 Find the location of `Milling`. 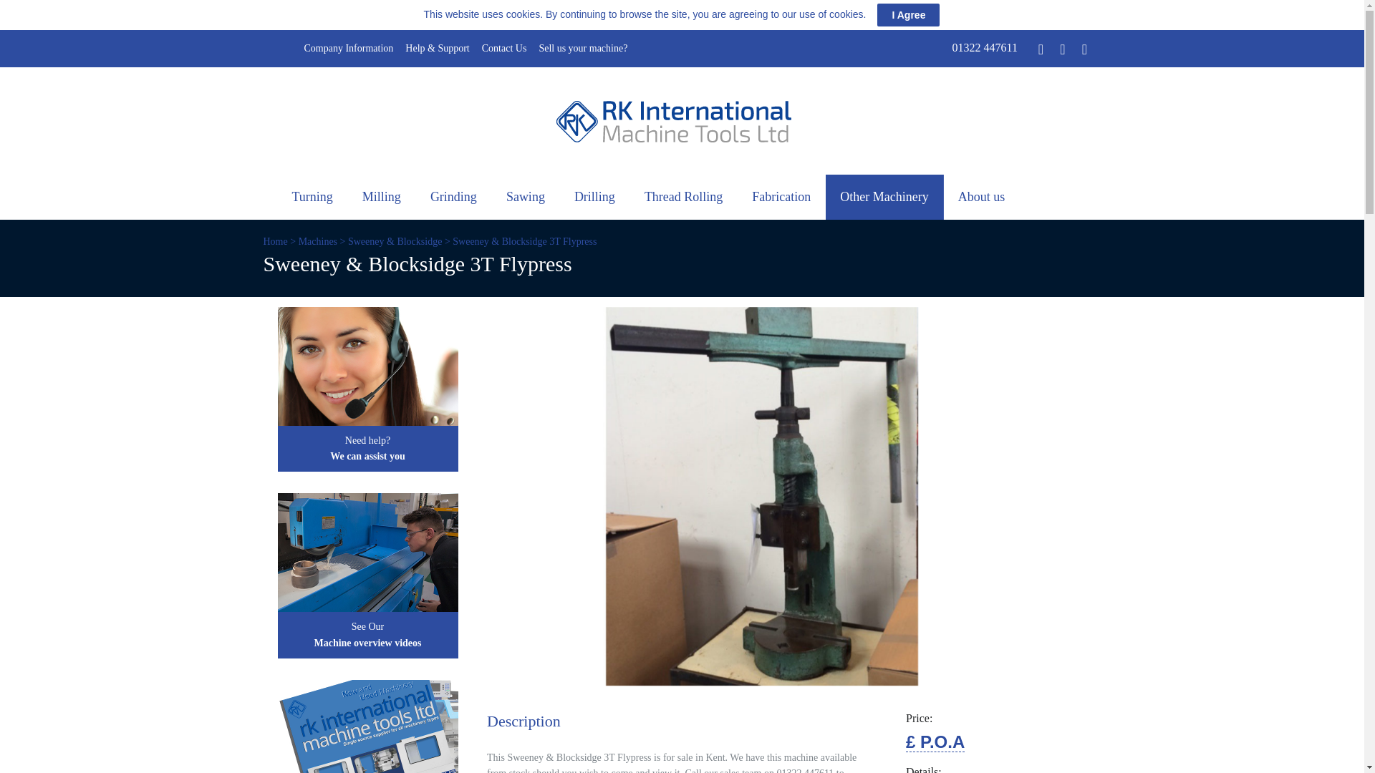

Milling is located at coordinates (382, 196).